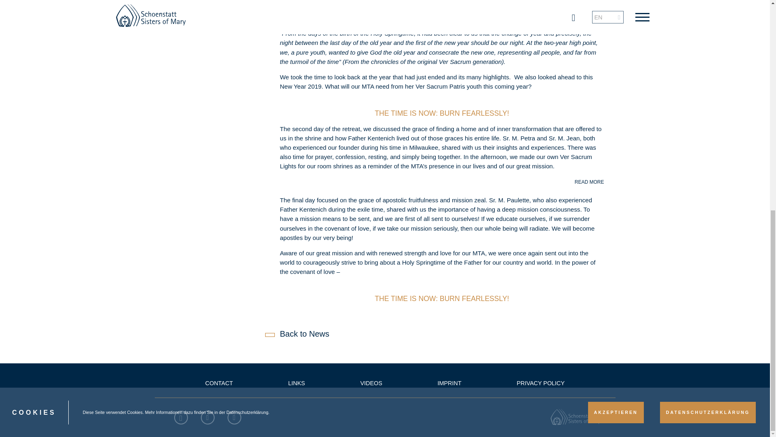  What do you see at coordinates (541, 383) in the screenshot?
I see `PRIVACY POLICY` at bounding box center [541, 383].